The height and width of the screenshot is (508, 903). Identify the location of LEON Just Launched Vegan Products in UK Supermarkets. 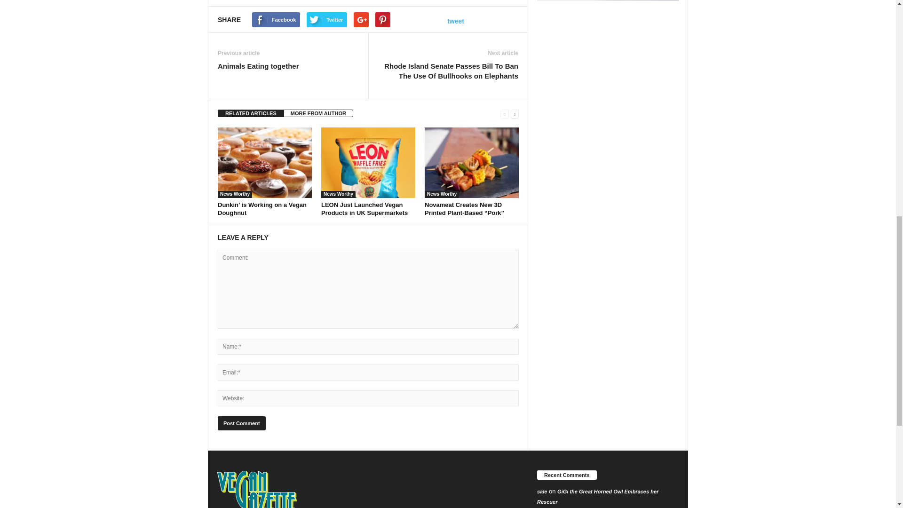
(364, 209).